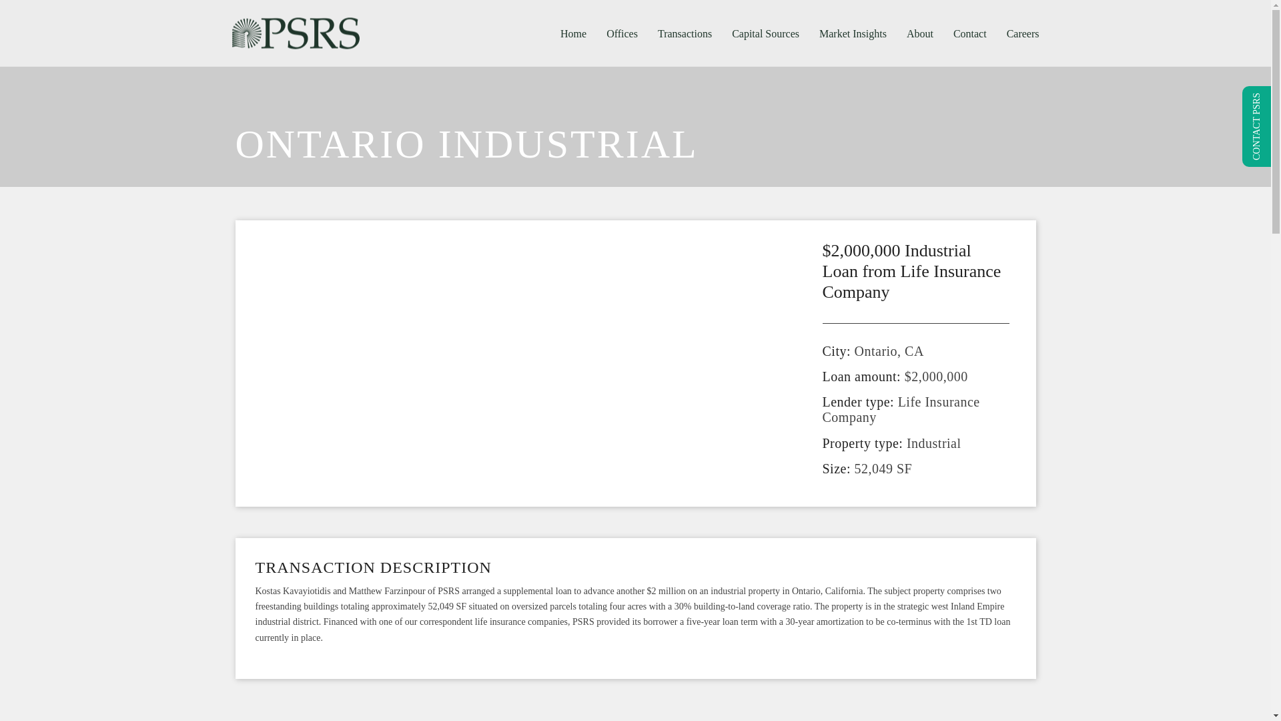 The height and width of the screenshot is (721, 1281). What do you see at coordinates (919, 33) in the screenshot?
I see `About` at bounding box center [919, 33].